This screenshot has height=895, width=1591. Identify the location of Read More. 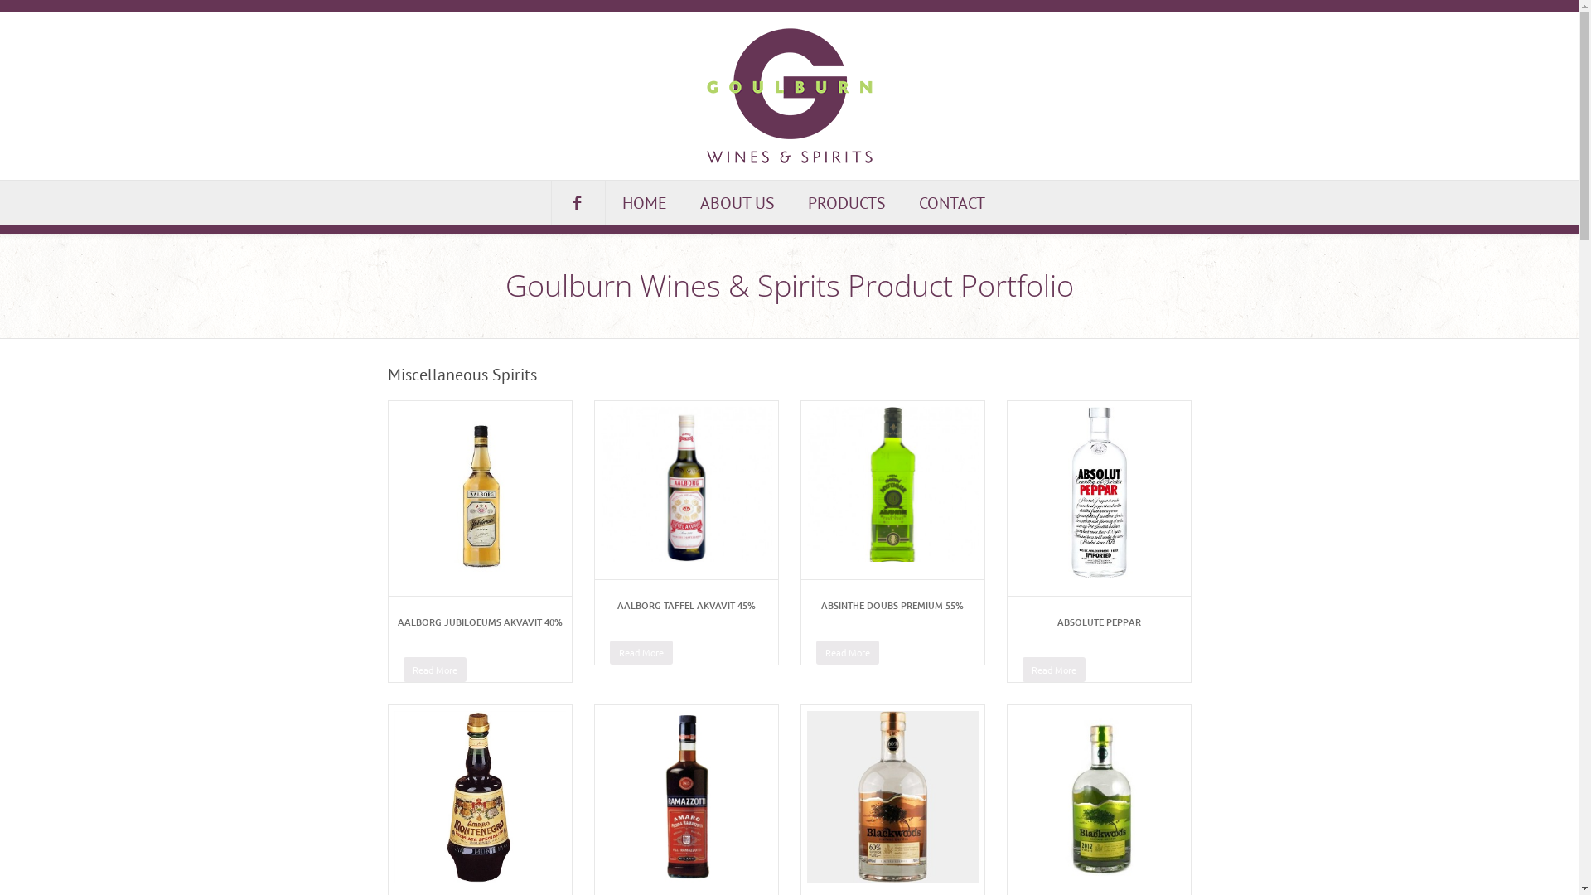
(1054, 670).